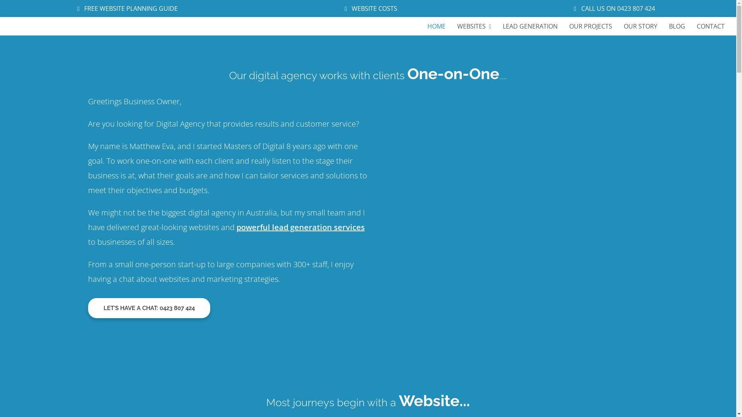 Image resolution: width=742 pixels, height=417 pixels. Describe the element at coordinates (437, 26) in the screenshot. I see `HOME` at that location.